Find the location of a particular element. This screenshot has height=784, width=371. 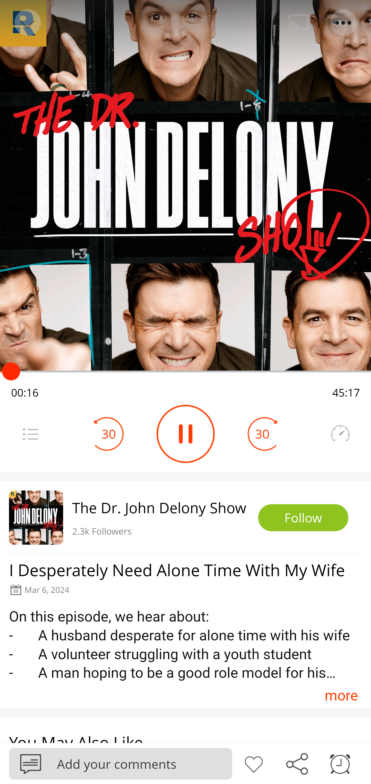

Sleep timer is located at coordinates (340, 763).